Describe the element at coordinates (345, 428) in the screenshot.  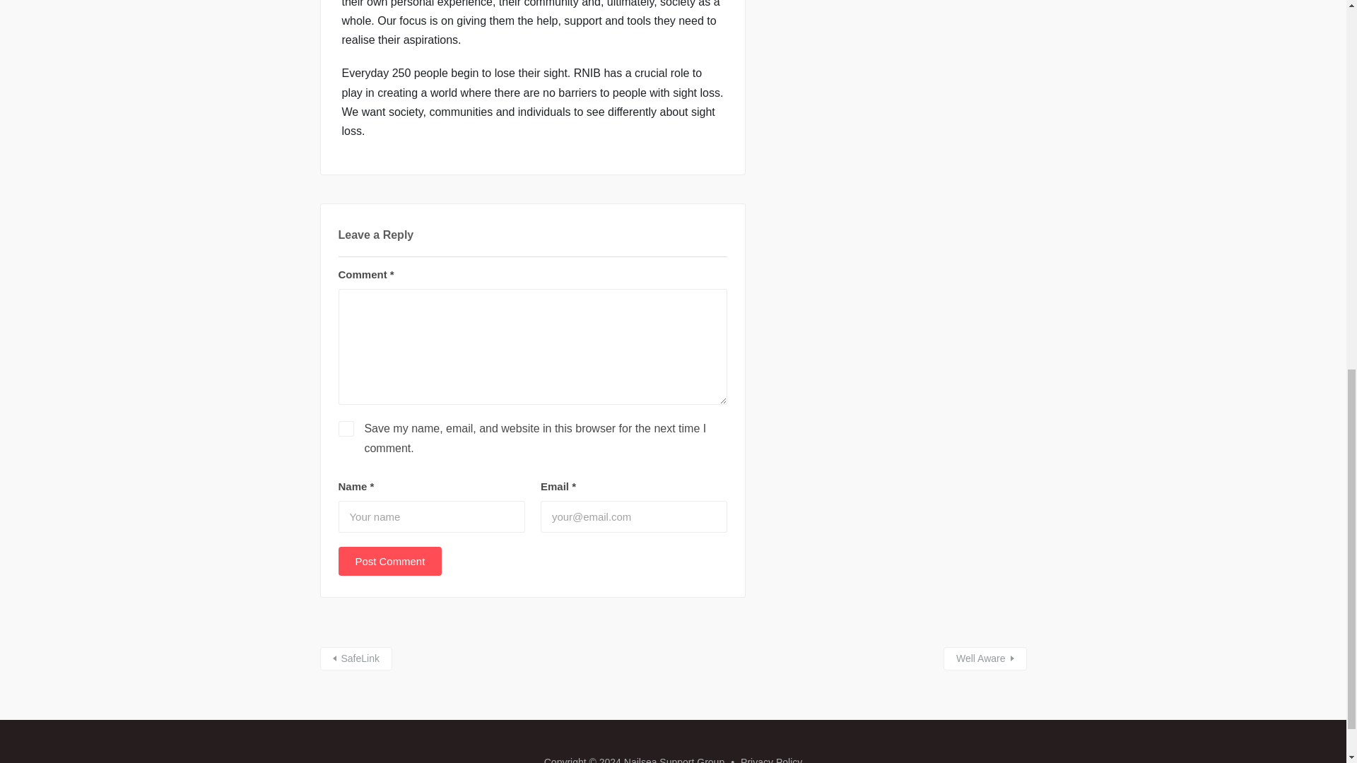
I see `yes` at that location.